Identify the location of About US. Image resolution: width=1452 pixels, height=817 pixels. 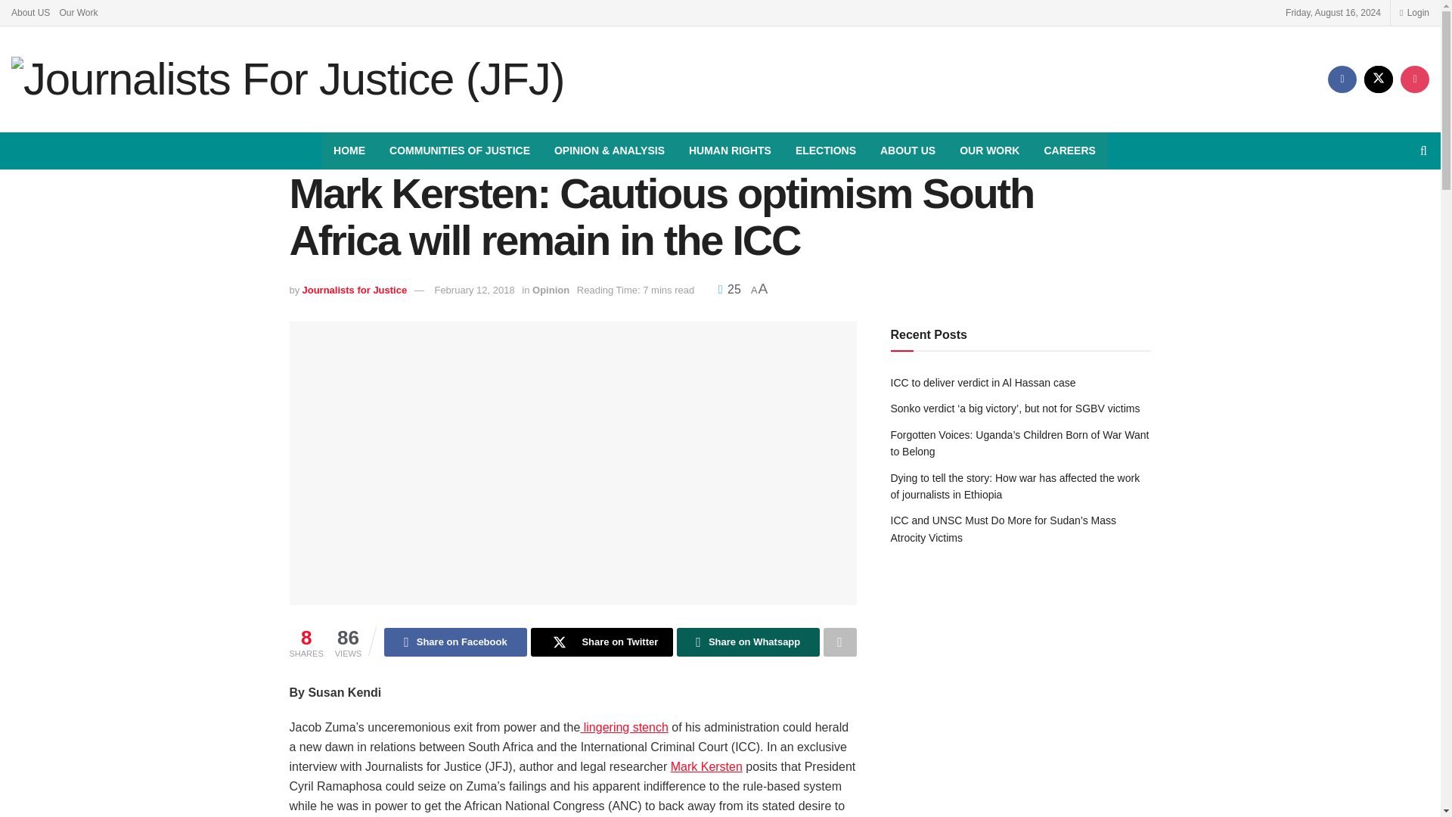
(30, 12).